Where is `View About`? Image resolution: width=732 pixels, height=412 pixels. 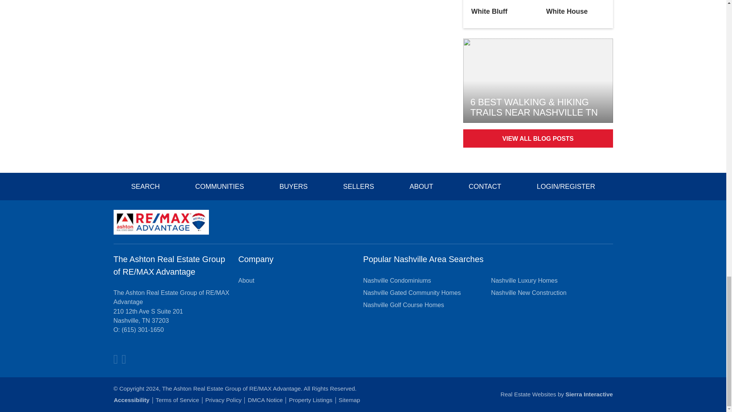
View About is located at coordinates (246, 280).